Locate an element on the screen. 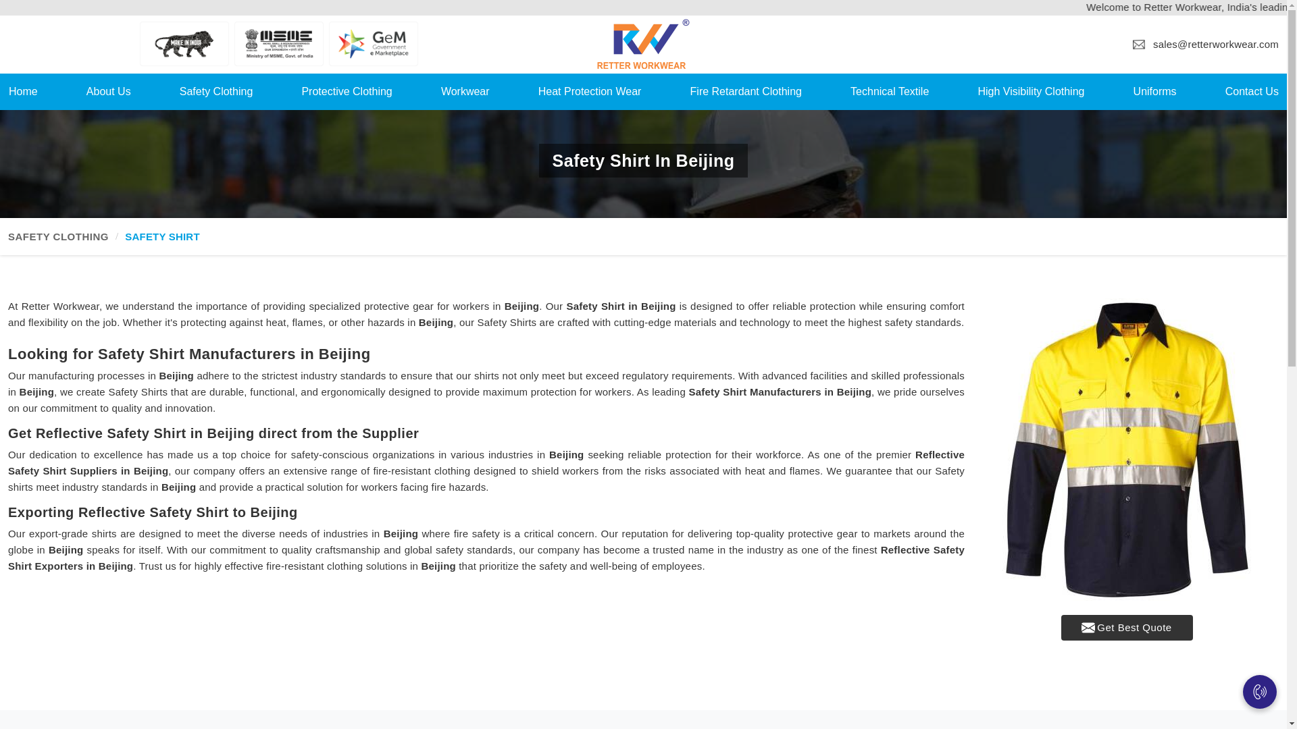  Gem is located at coordinates (373, 44).